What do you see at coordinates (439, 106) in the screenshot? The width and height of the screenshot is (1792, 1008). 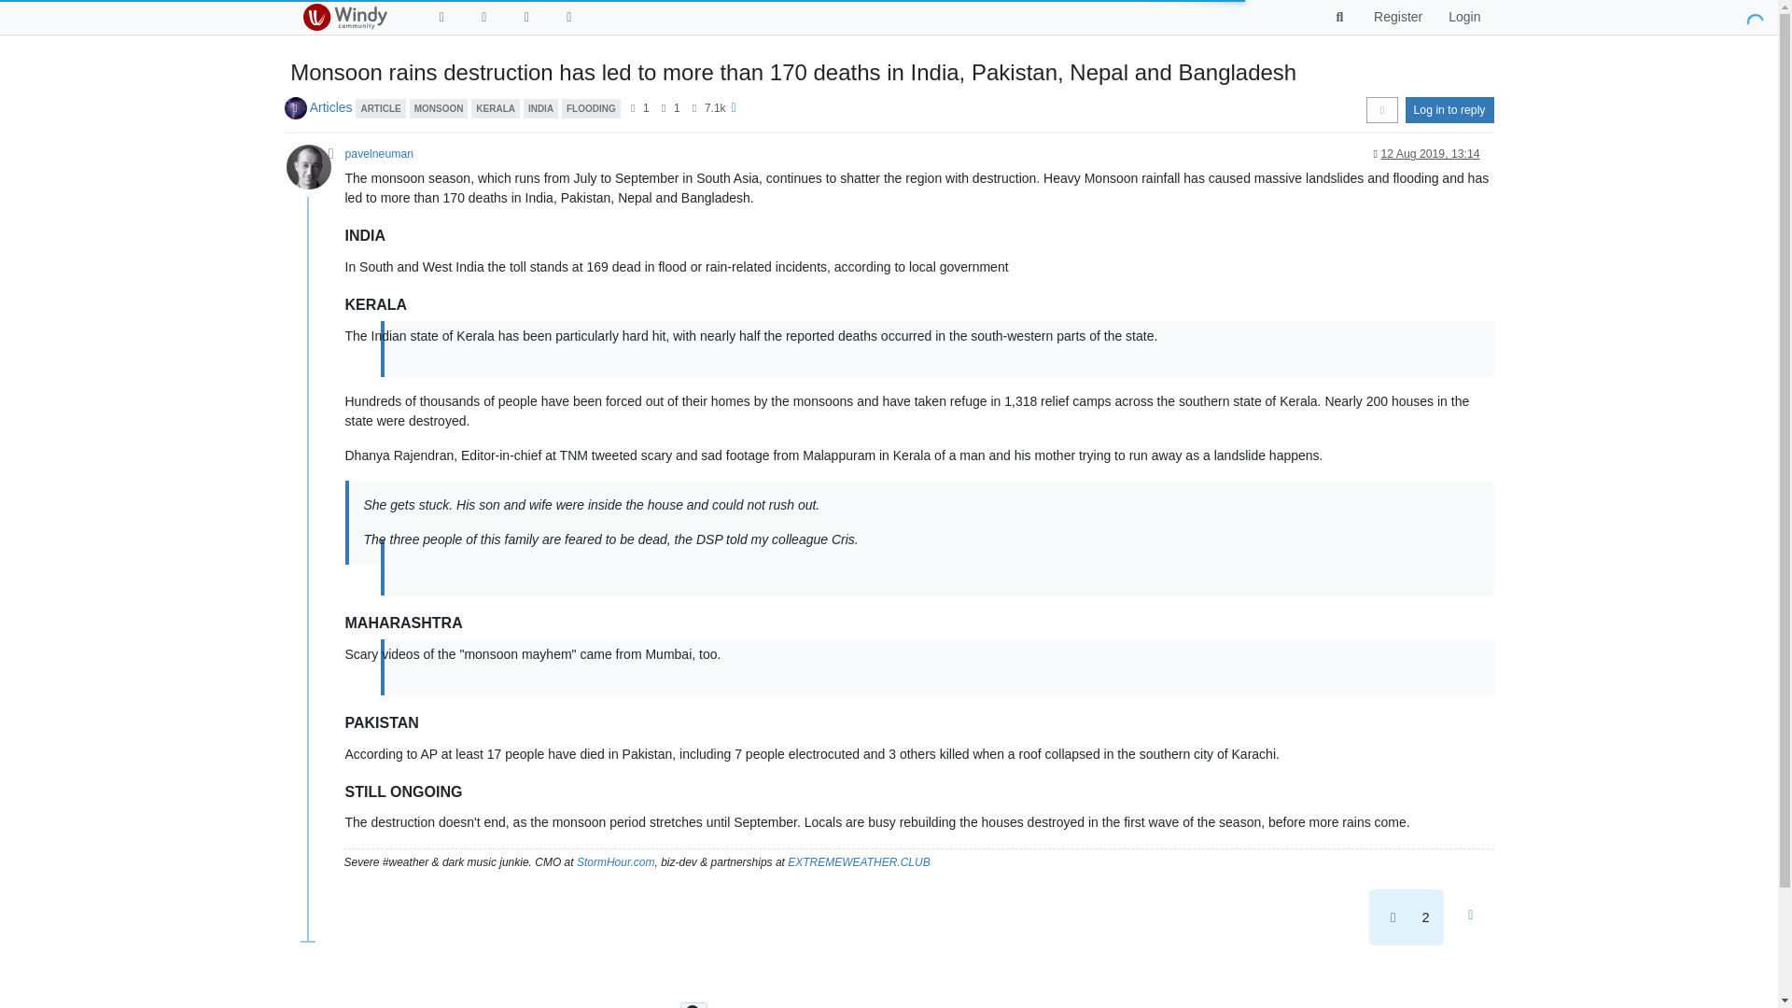 I see `MONSOON` at bounding box center [439, 106].